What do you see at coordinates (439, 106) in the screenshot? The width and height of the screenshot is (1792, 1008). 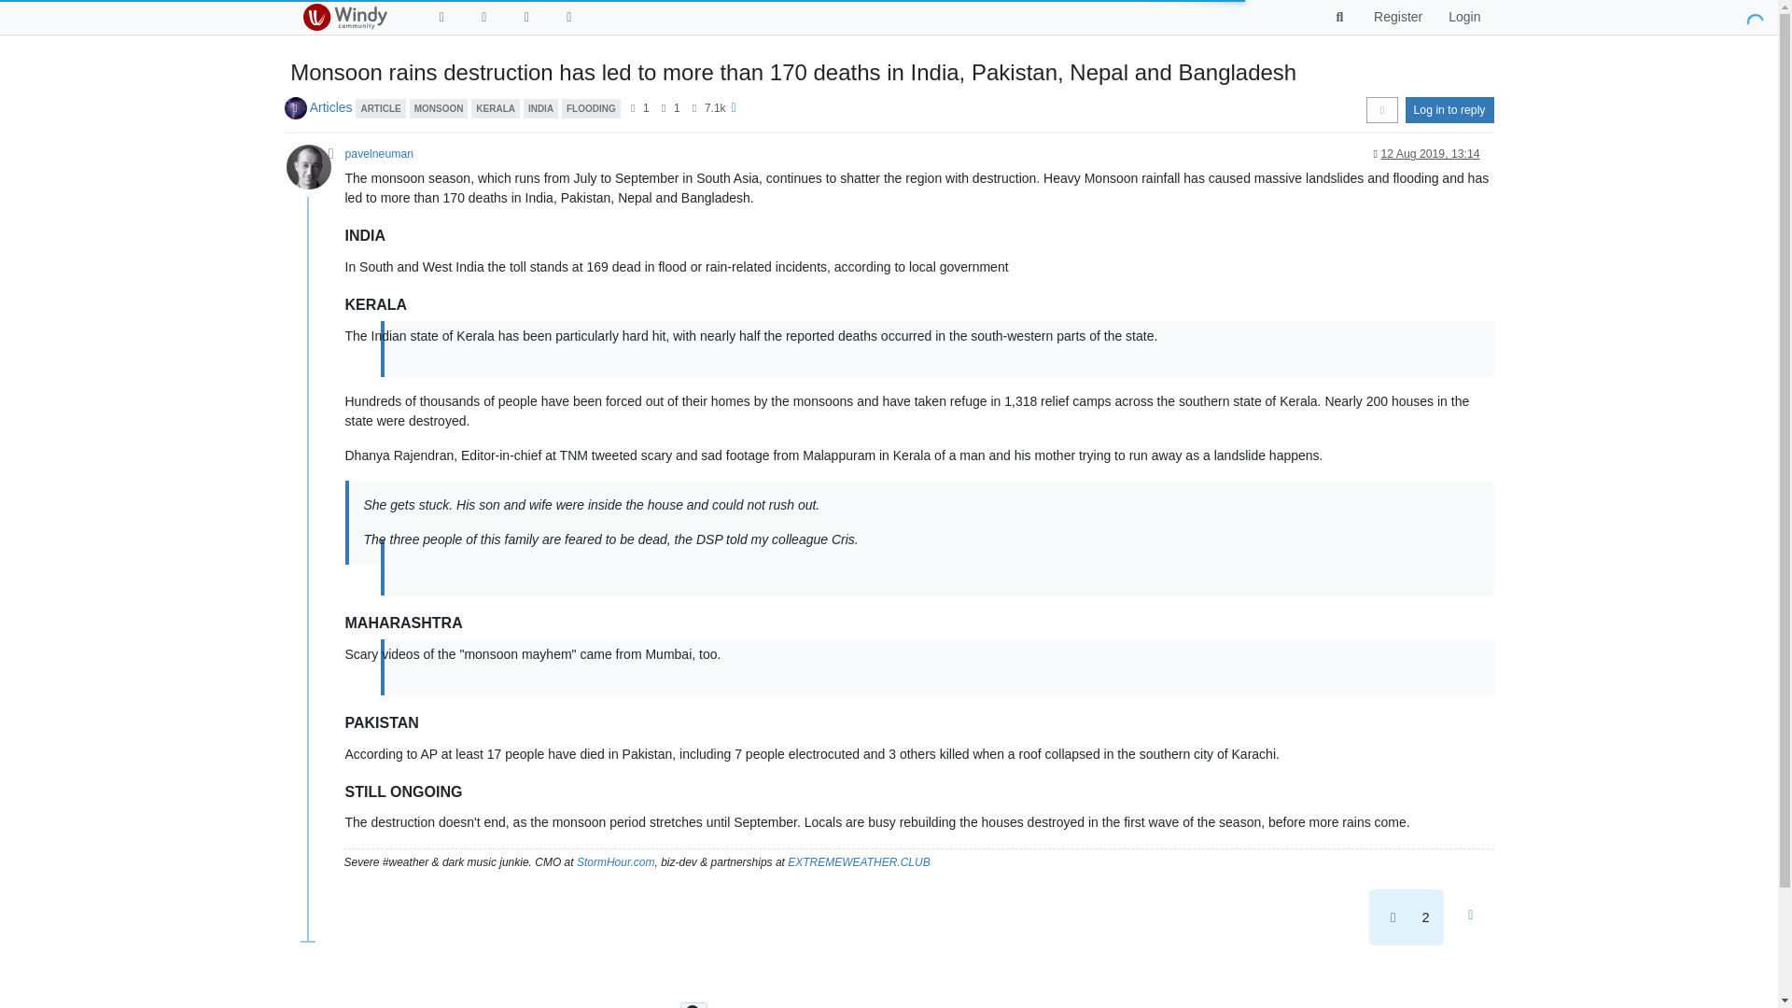 I see `MONSOON` at bounding box center [439, 106].